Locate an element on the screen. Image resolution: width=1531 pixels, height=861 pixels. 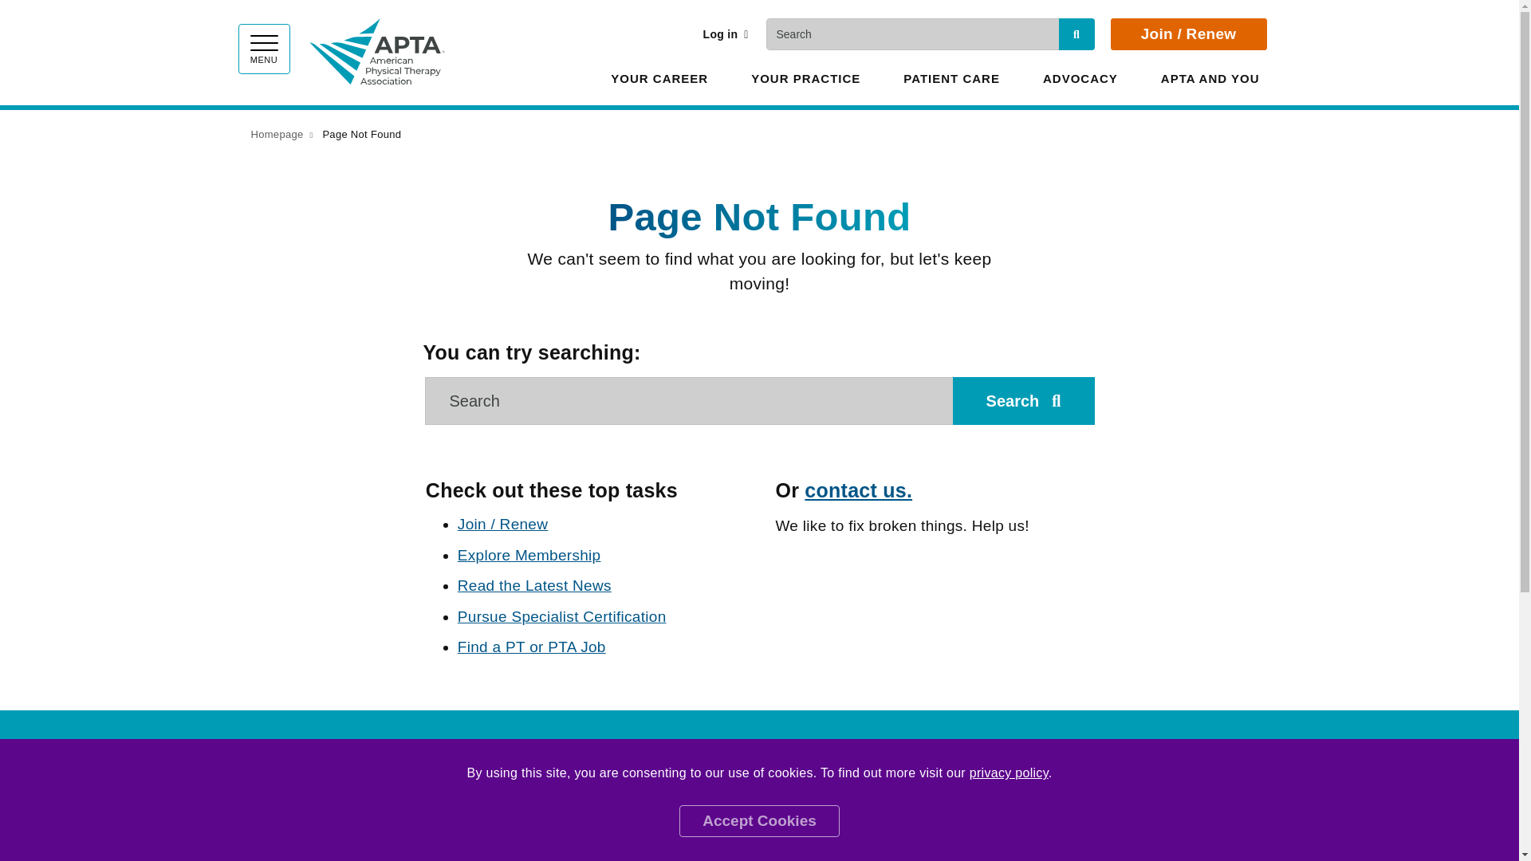
Contact APTA is located at coordinates (858, 489).